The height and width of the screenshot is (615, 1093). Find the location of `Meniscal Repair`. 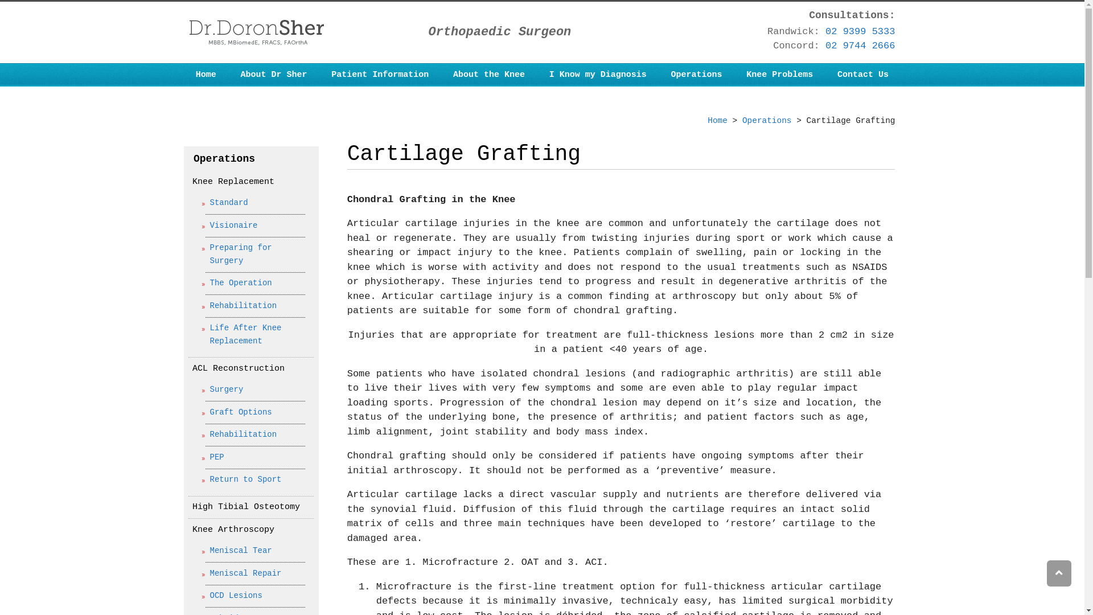

Meniscal Repair is located at coordinates (241, 573).